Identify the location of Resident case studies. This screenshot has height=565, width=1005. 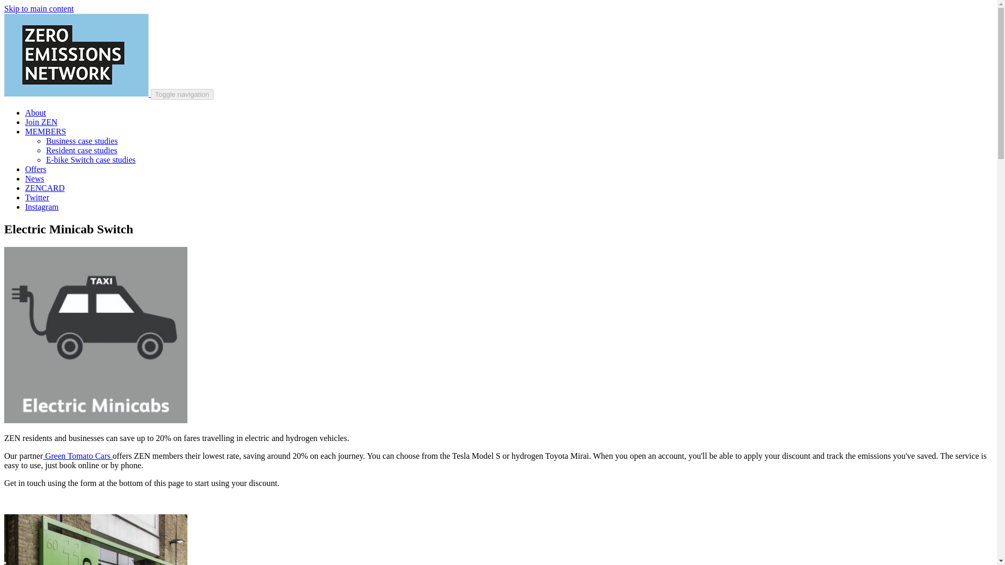
(82, 150).